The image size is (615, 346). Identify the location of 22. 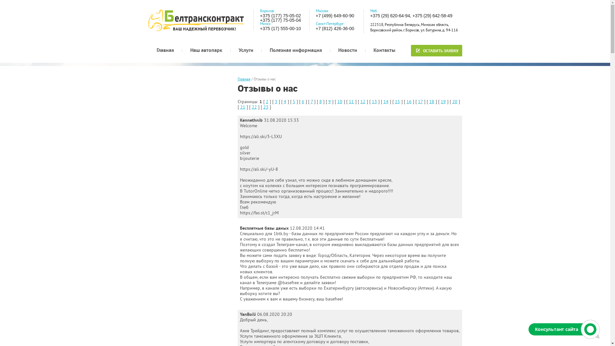
(254, 108).